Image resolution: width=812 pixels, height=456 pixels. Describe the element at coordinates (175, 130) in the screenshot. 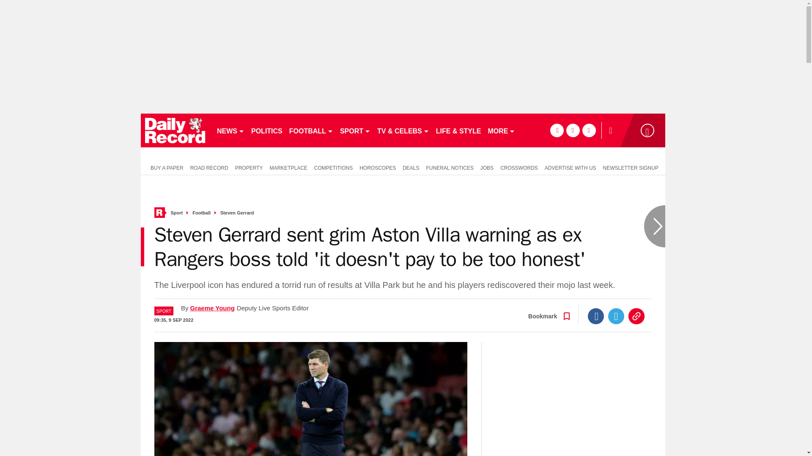

I see `dailyrecord` at that location.